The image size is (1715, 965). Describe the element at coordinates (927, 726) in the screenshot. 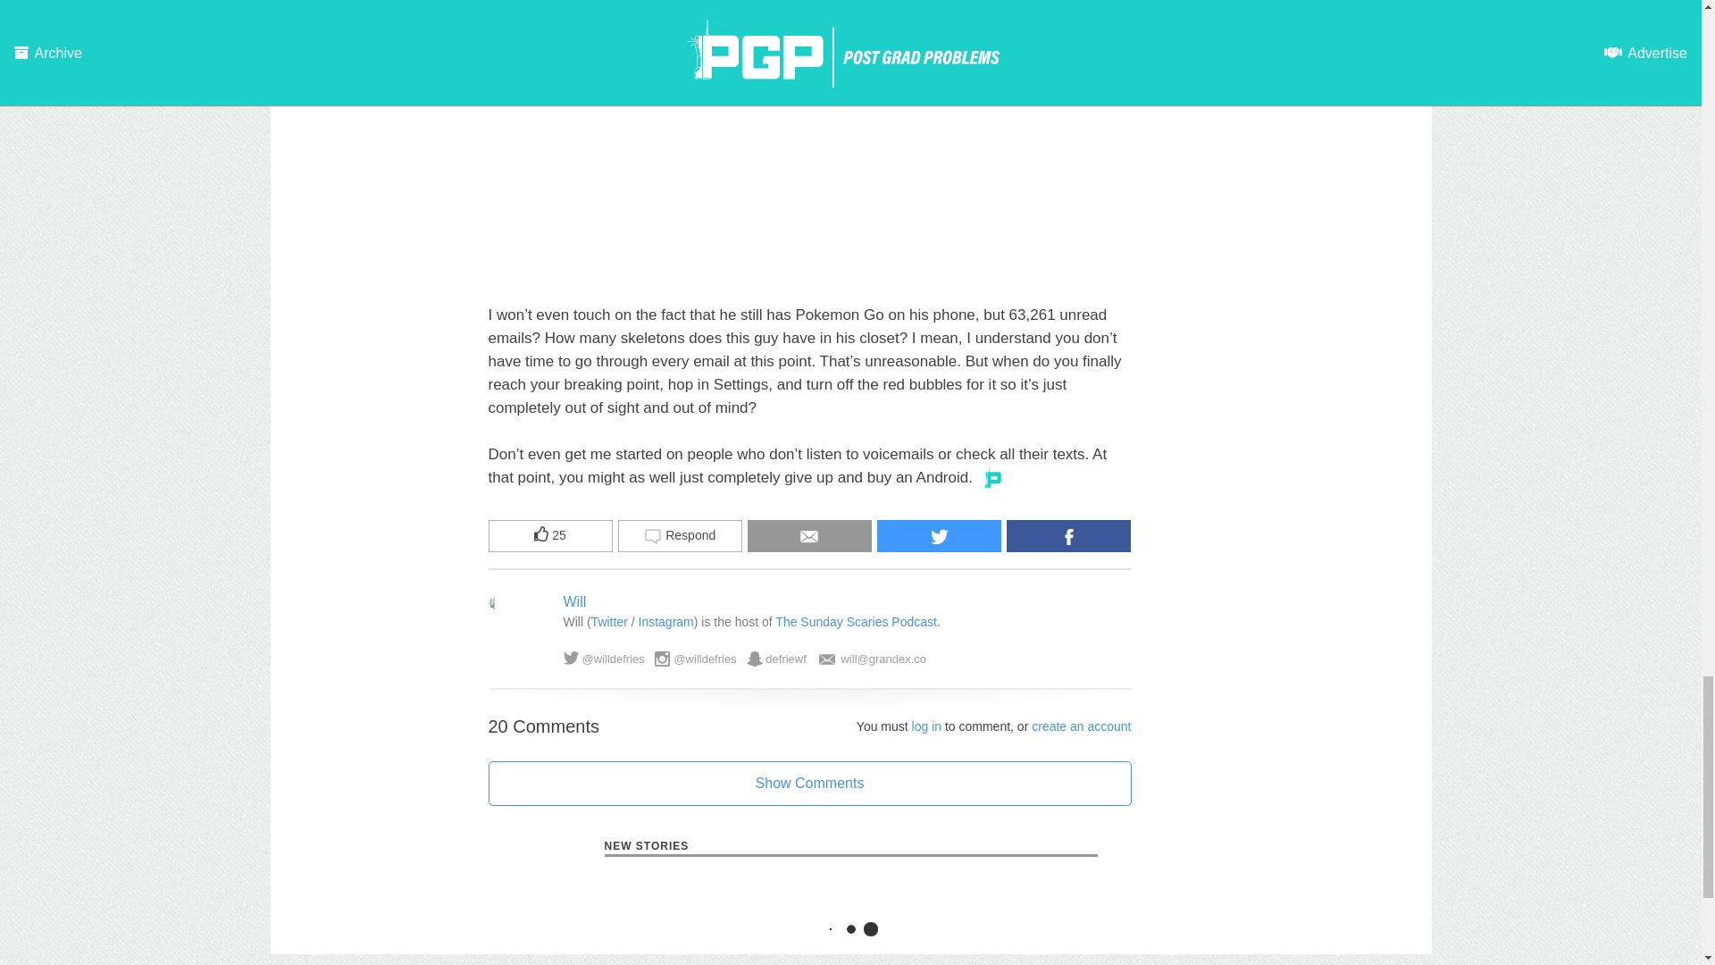

I see `Login` at that location.